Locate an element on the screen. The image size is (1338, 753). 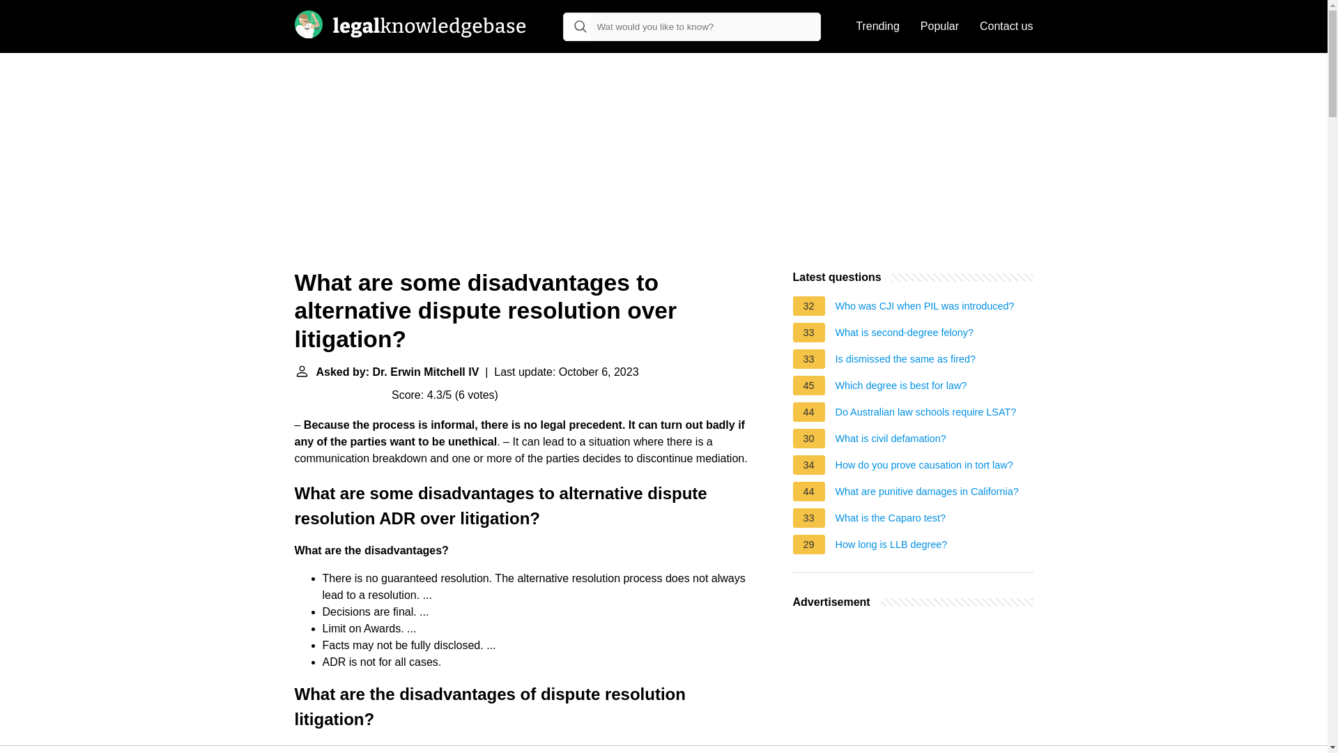
How long is LLB degree? is located at coordinates (891, 547).